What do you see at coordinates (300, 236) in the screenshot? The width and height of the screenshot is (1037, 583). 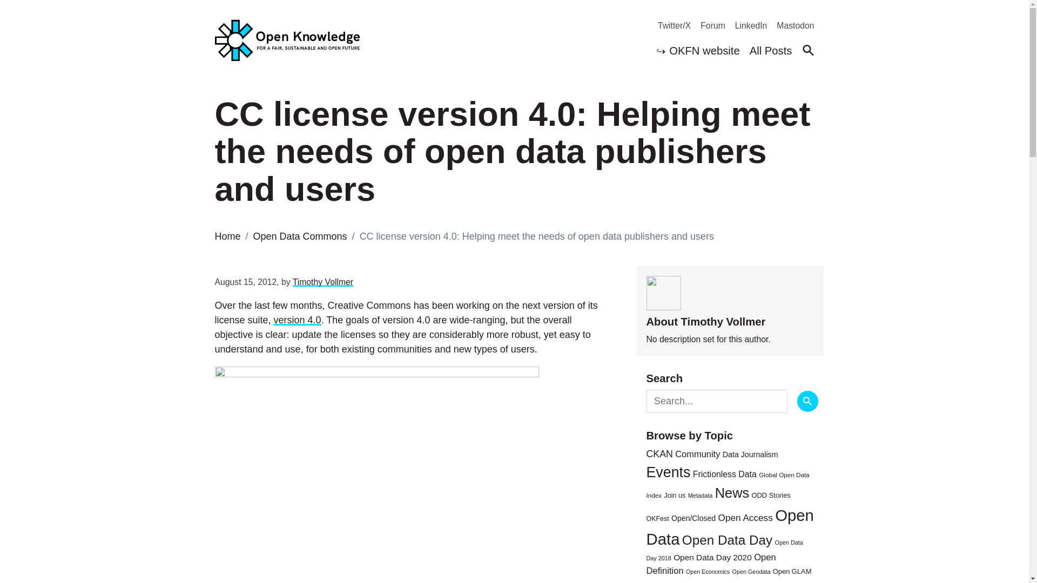 I see `Open Data Commons` at bounding box center [300, 236].